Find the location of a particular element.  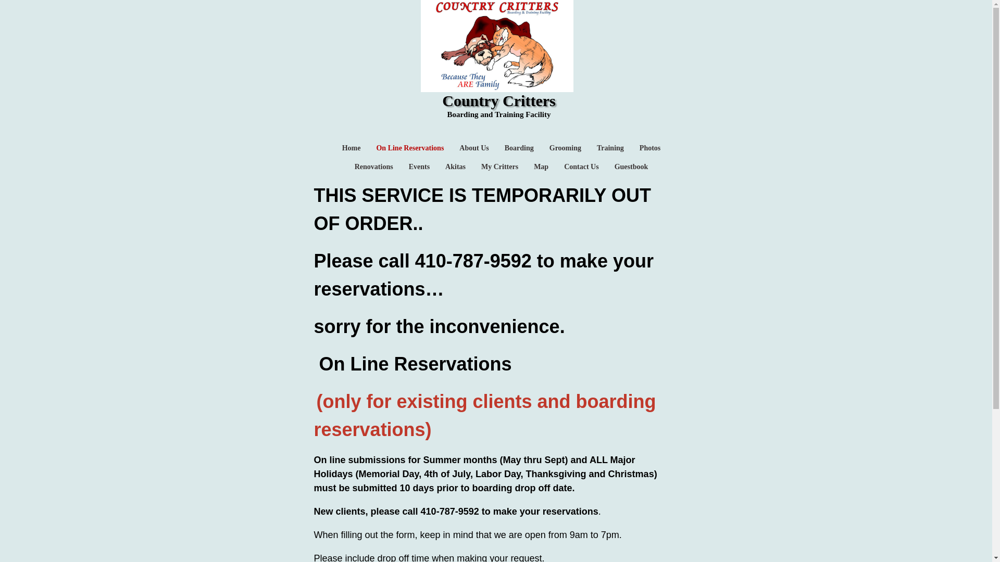

On Line Reservations is located at coordinates (409, 148).